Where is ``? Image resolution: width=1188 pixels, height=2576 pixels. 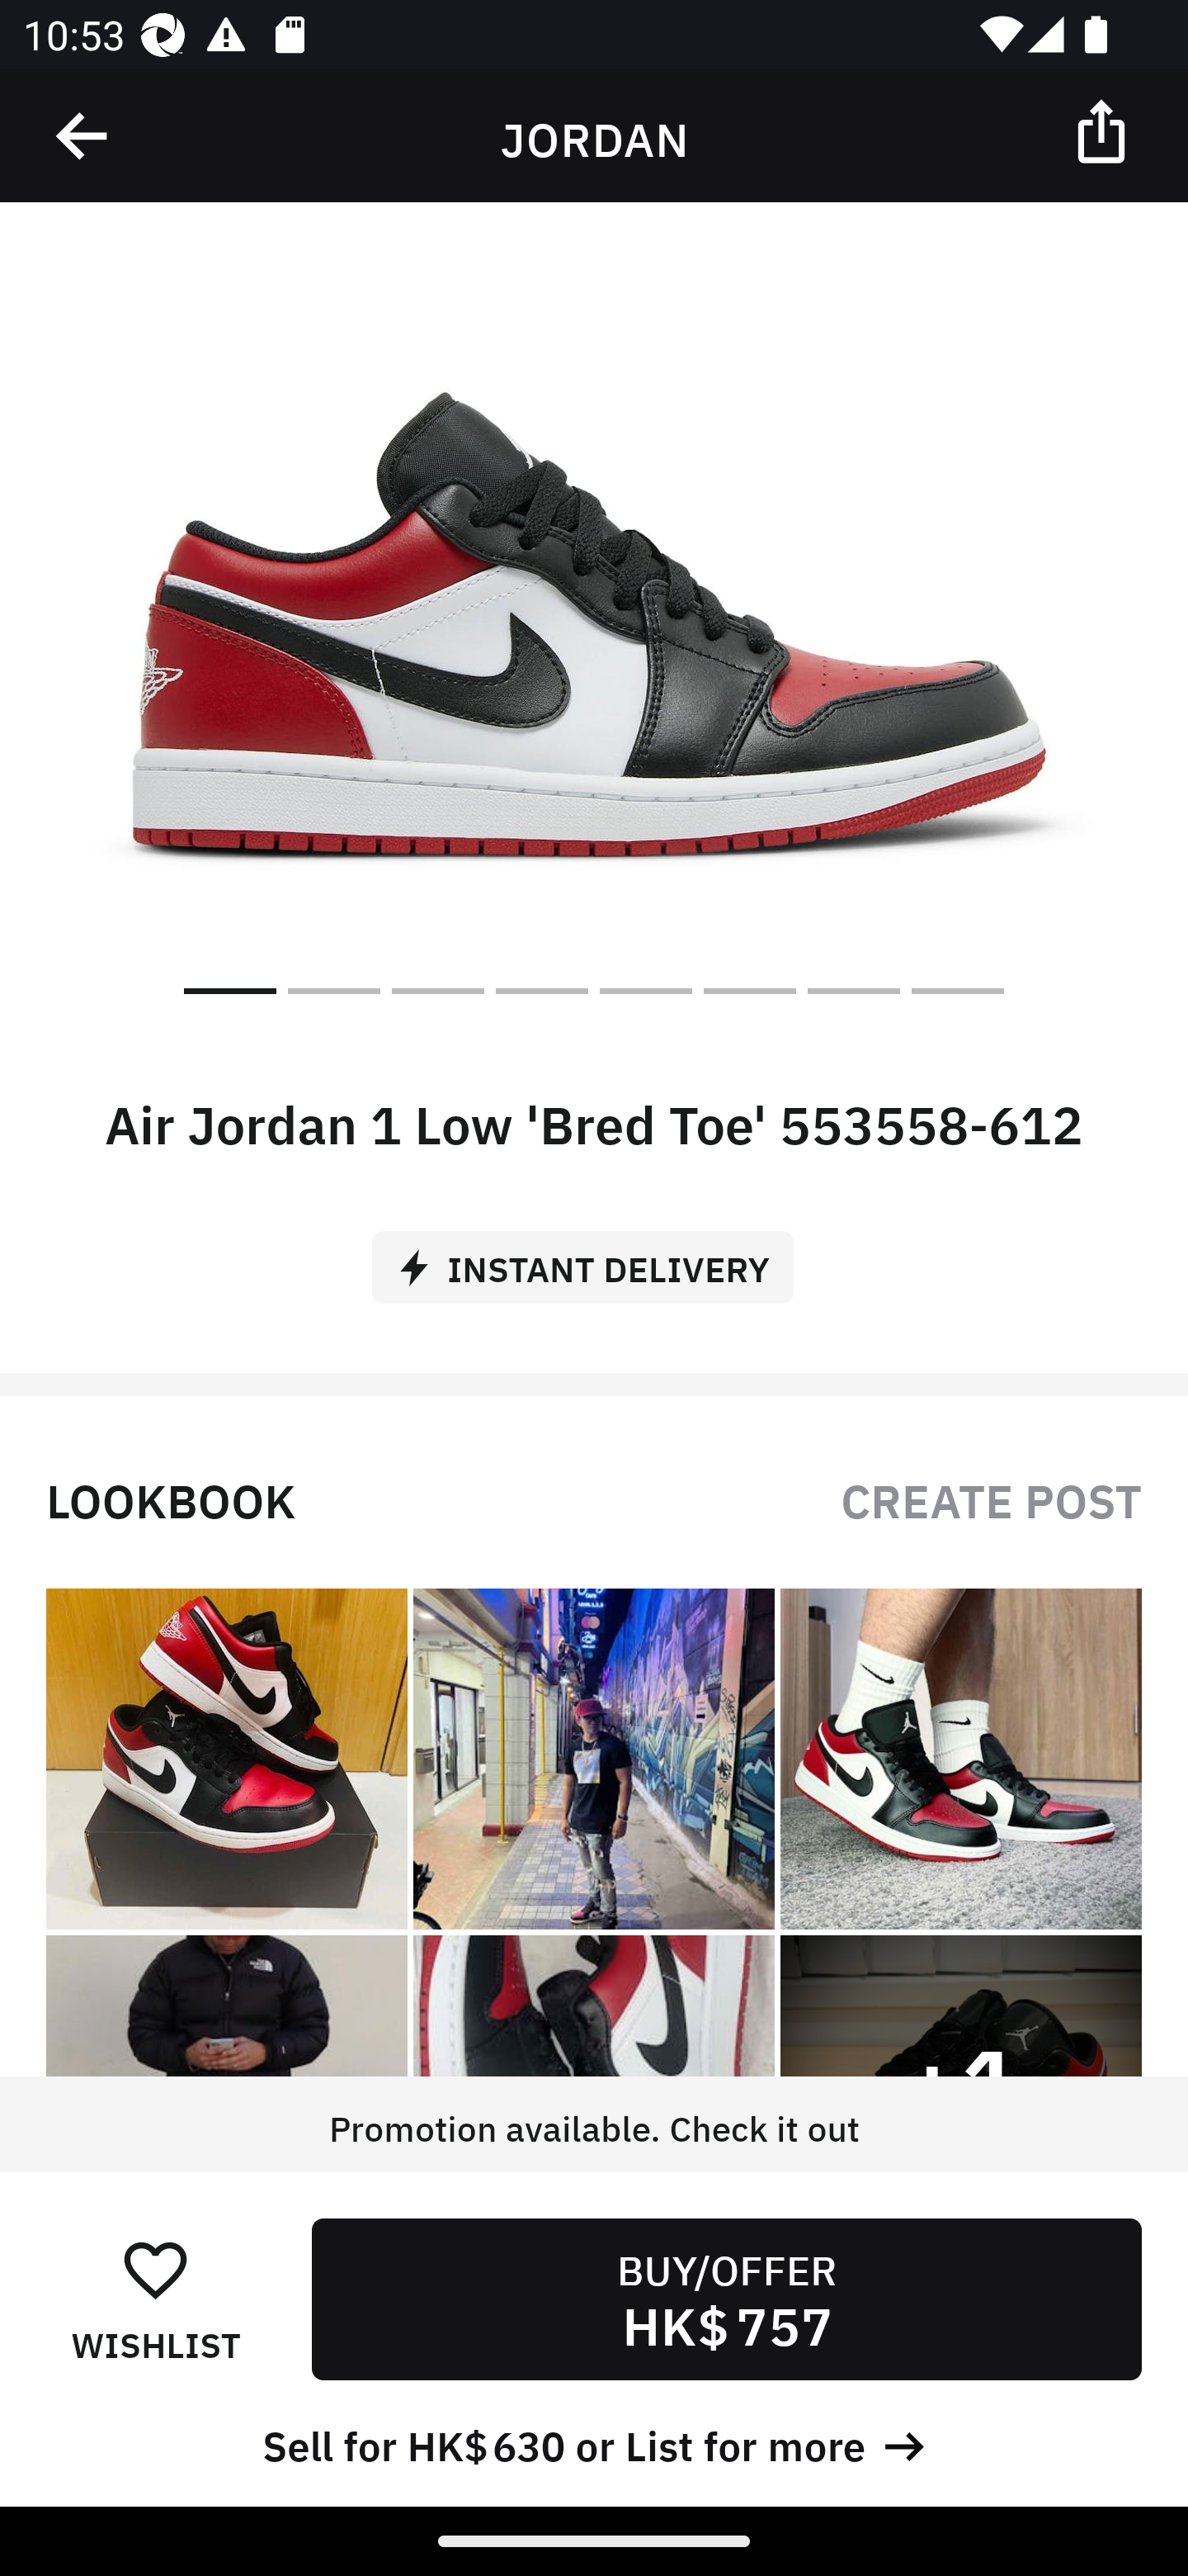
 is located at coordinates (1104, 130).